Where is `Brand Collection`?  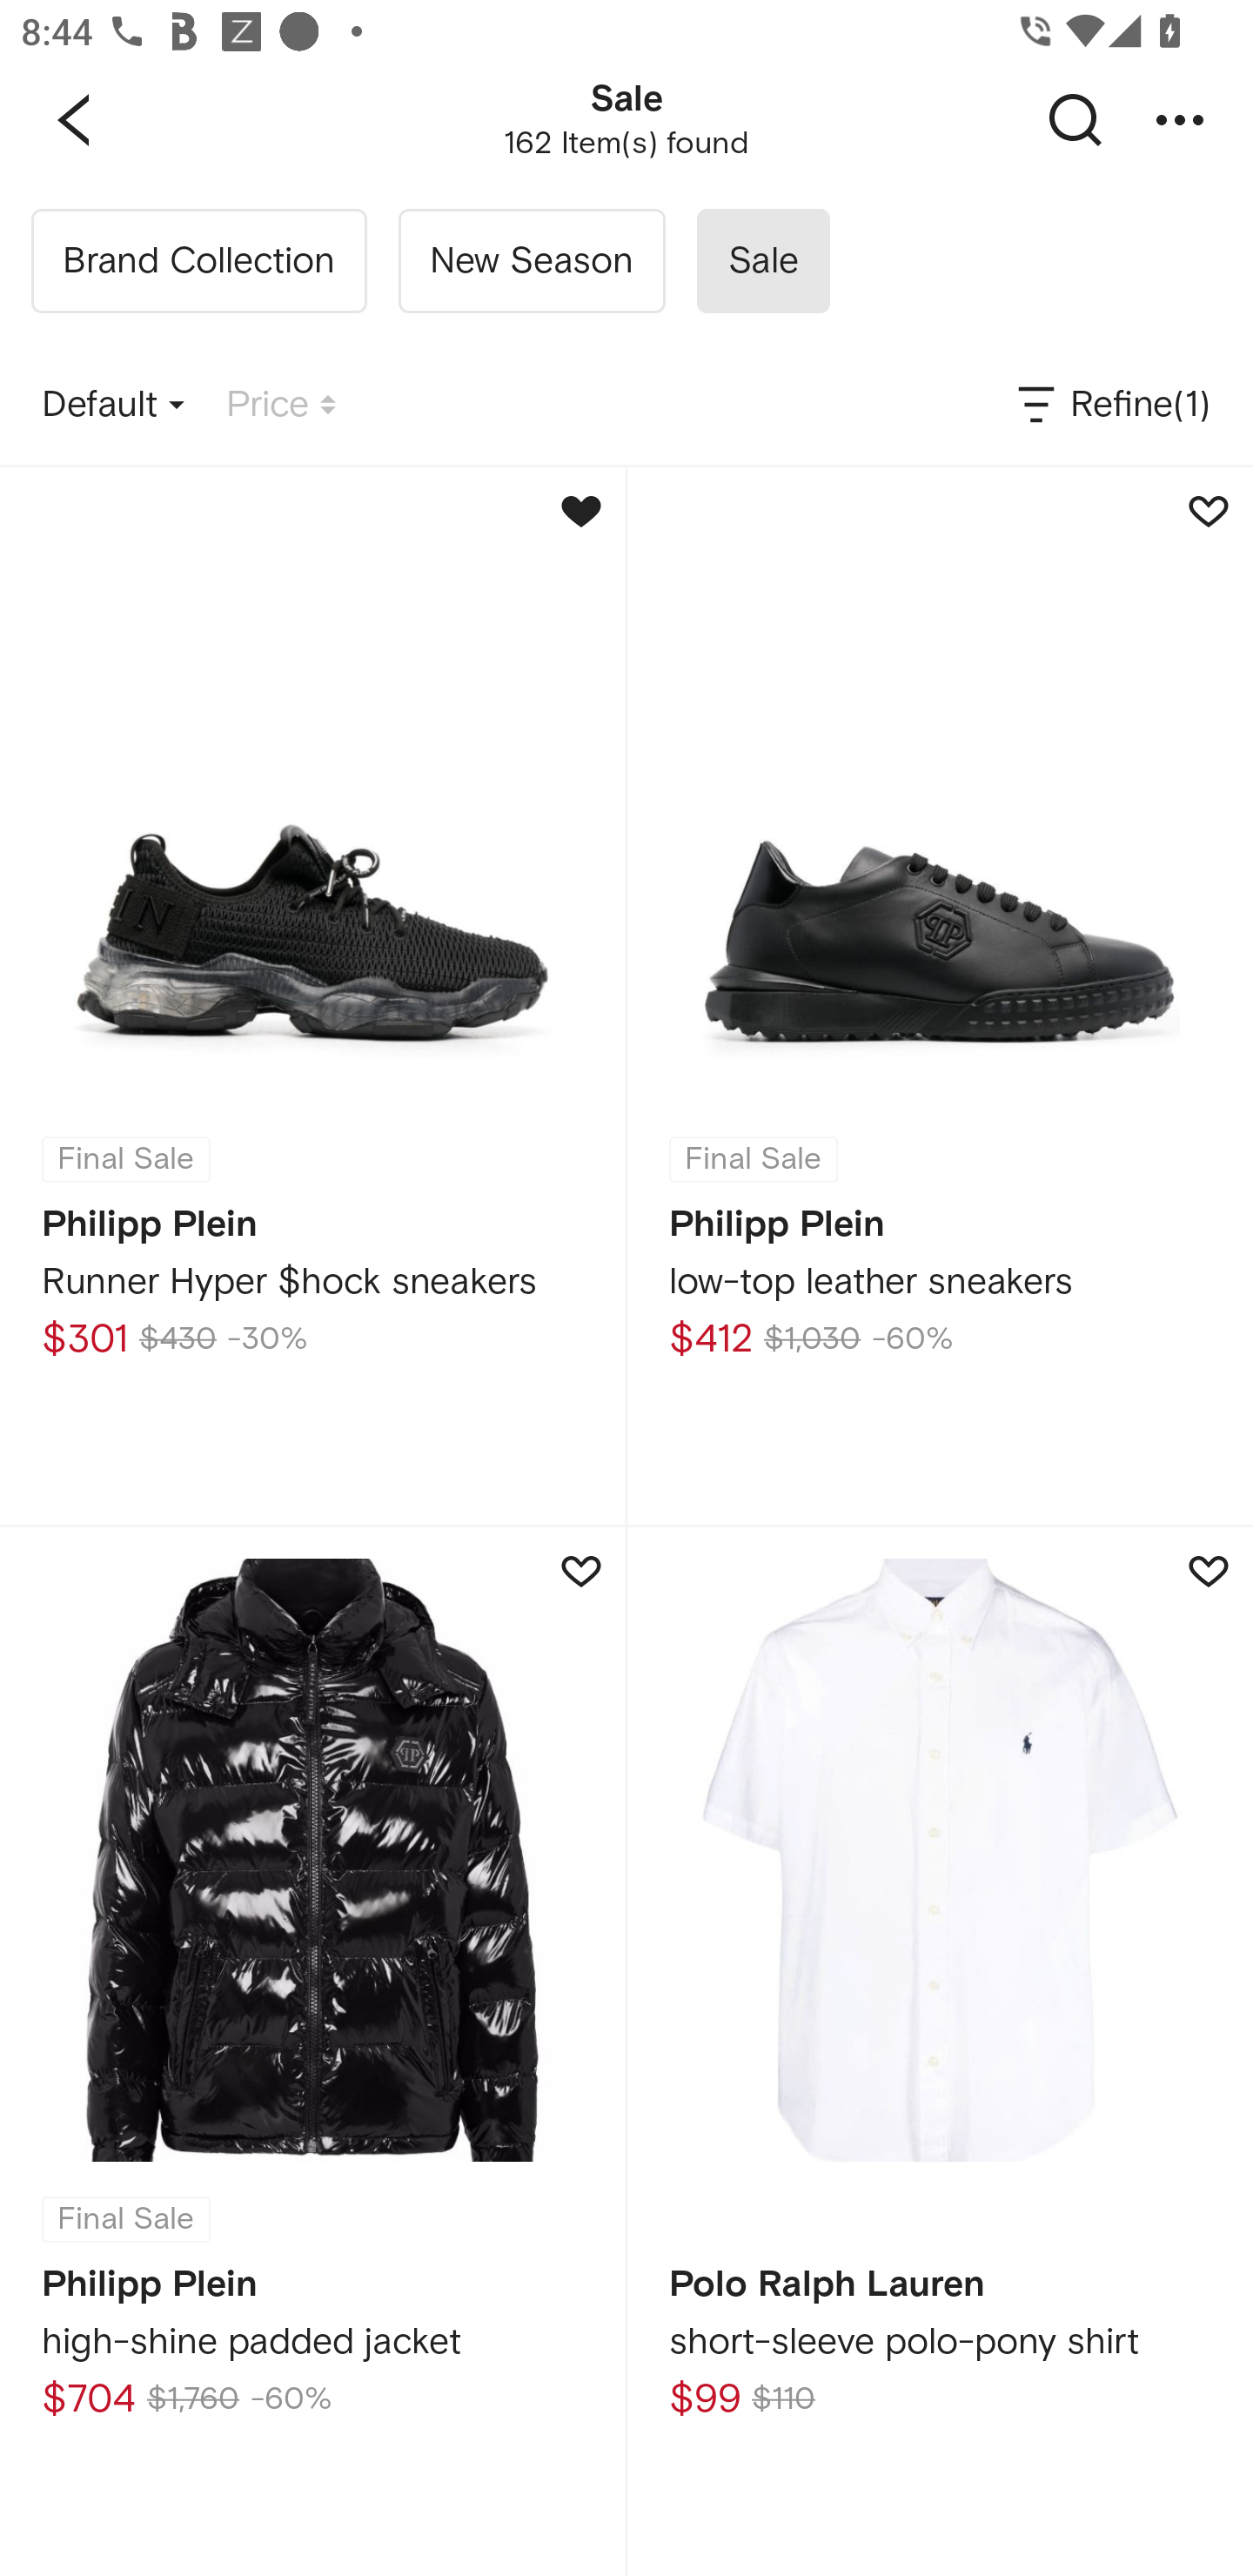 Brand Collection is located at coordinates (198, 261).